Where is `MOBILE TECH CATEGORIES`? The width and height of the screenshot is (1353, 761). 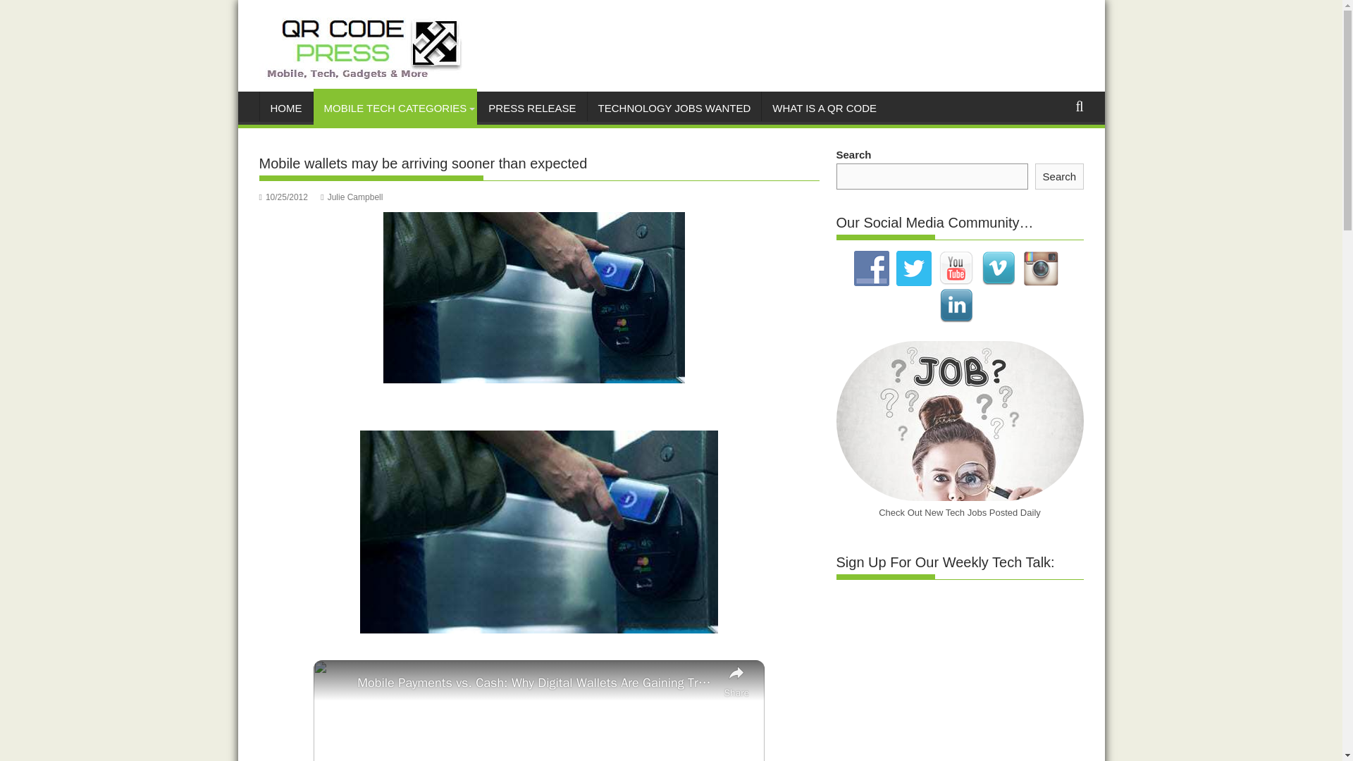 MOBILE TECH CATEGORIES is located at coordinates (395, 109).